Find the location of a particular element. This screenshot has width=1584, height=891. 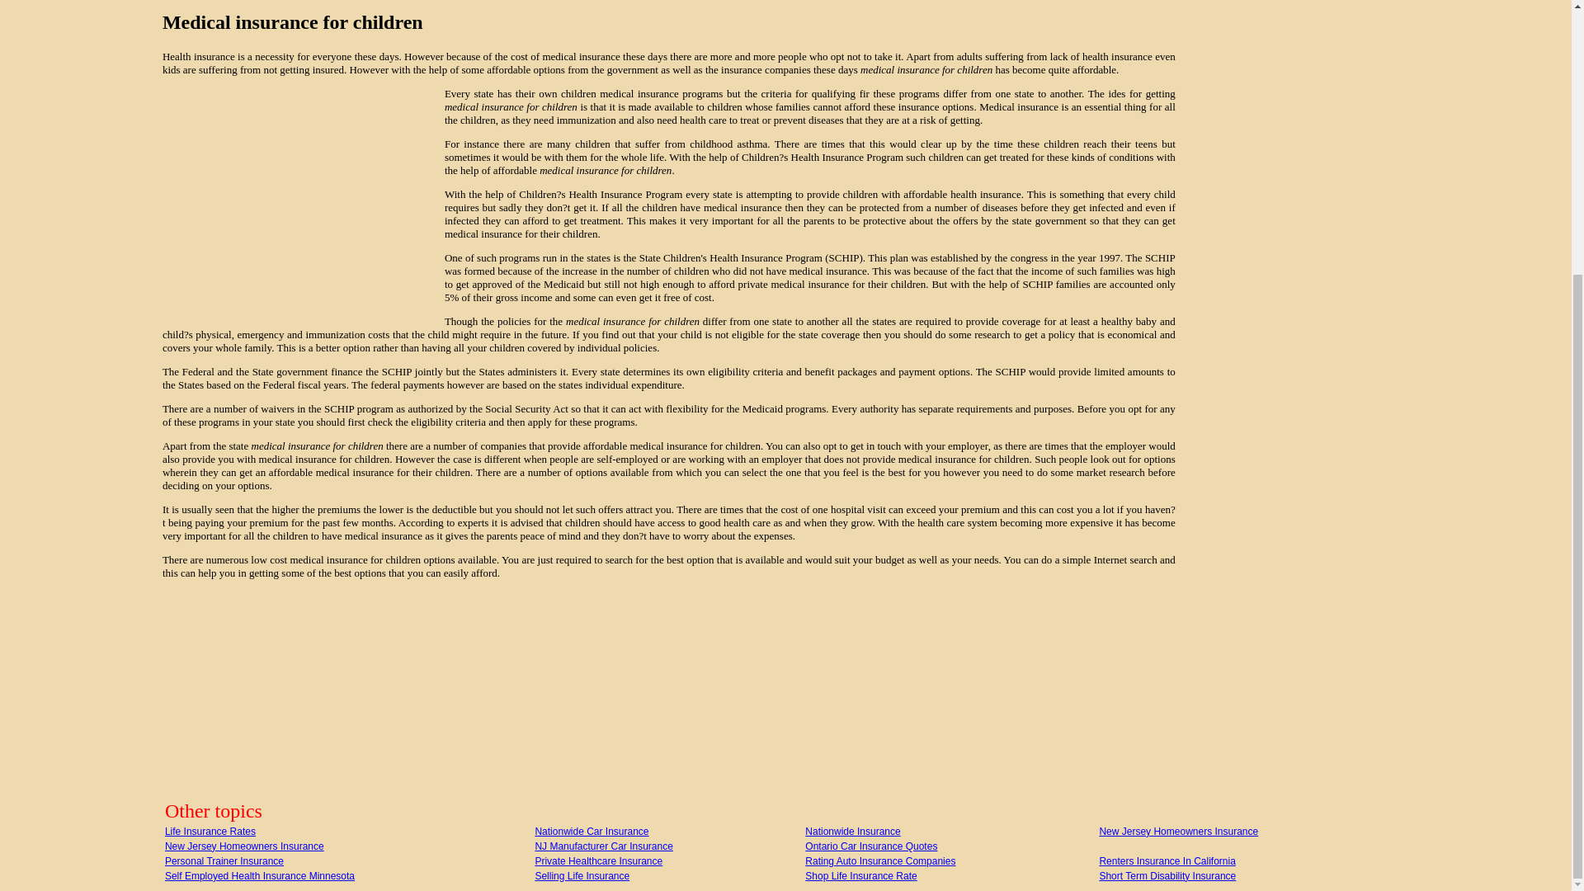

Life Insurance Rates is located at coordinates (210, 832).